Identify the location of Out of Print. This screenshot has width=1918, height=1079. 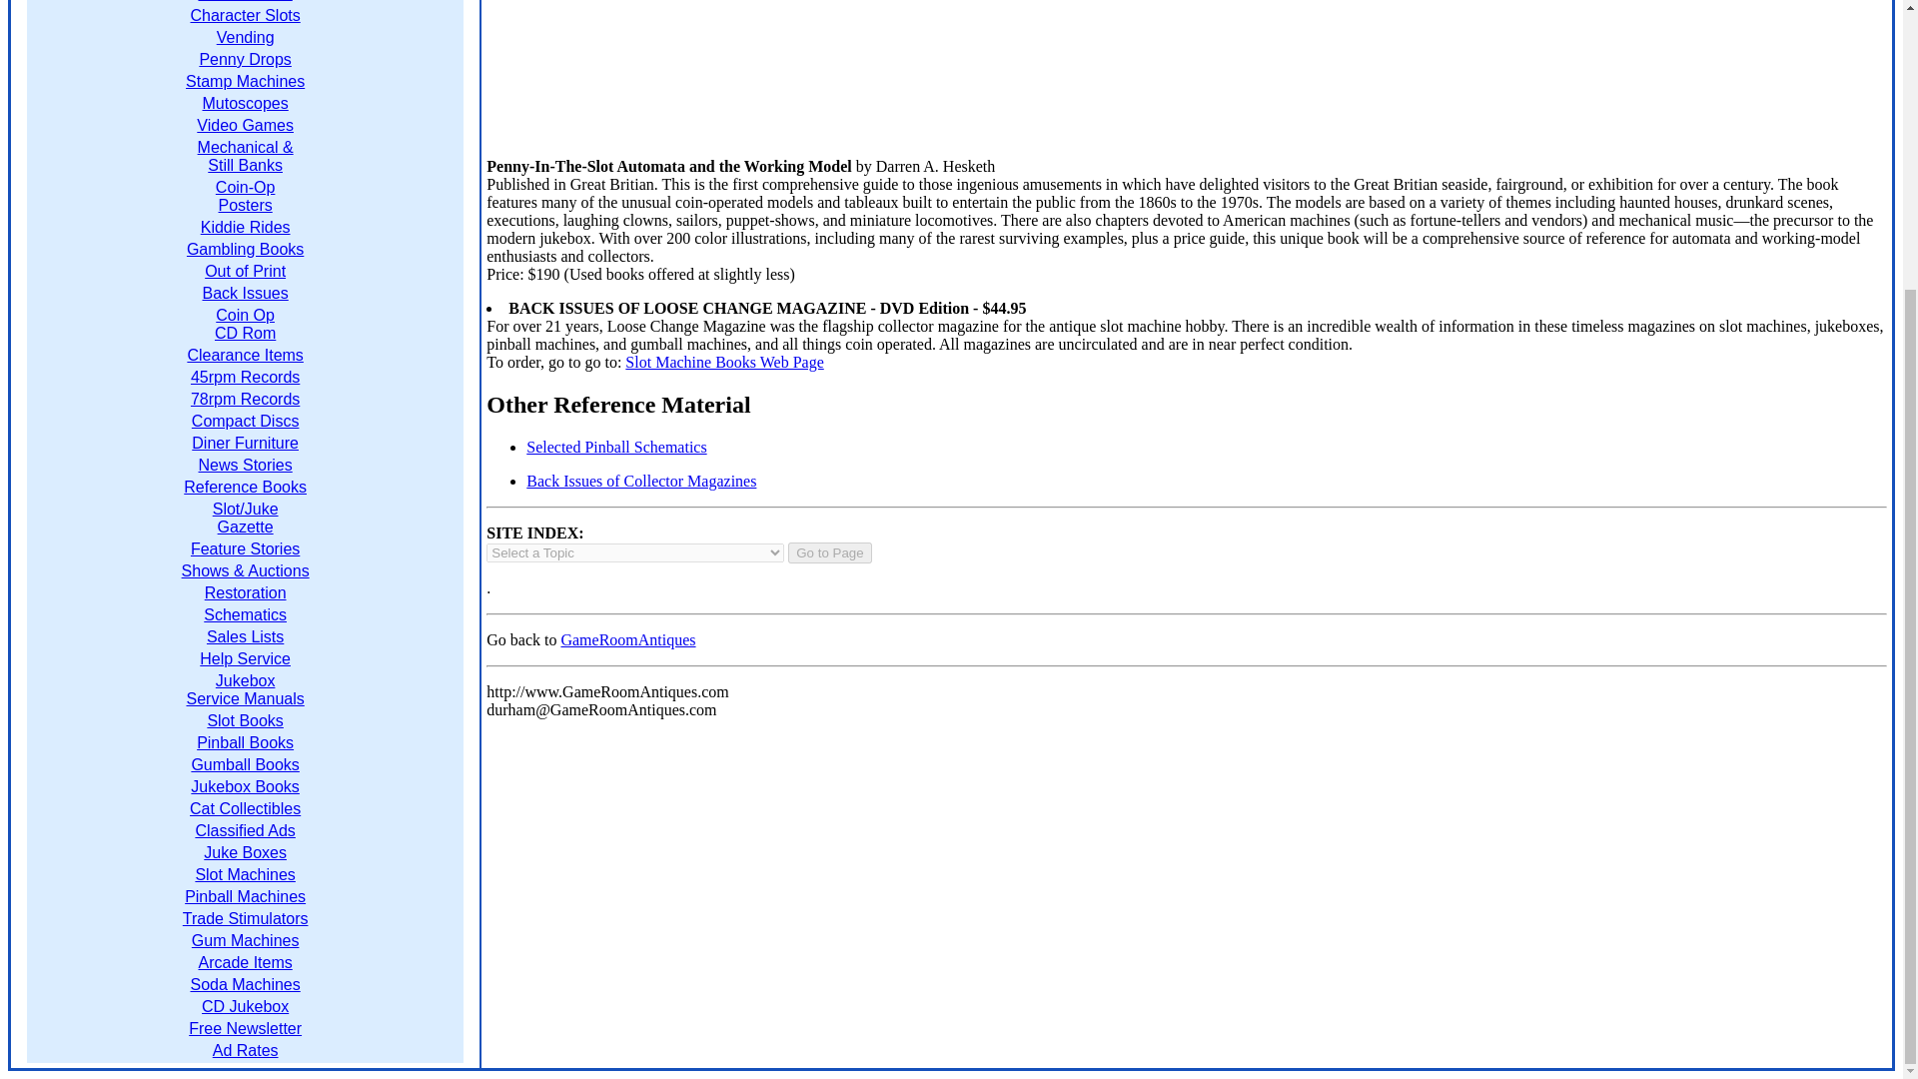
(246, 271).